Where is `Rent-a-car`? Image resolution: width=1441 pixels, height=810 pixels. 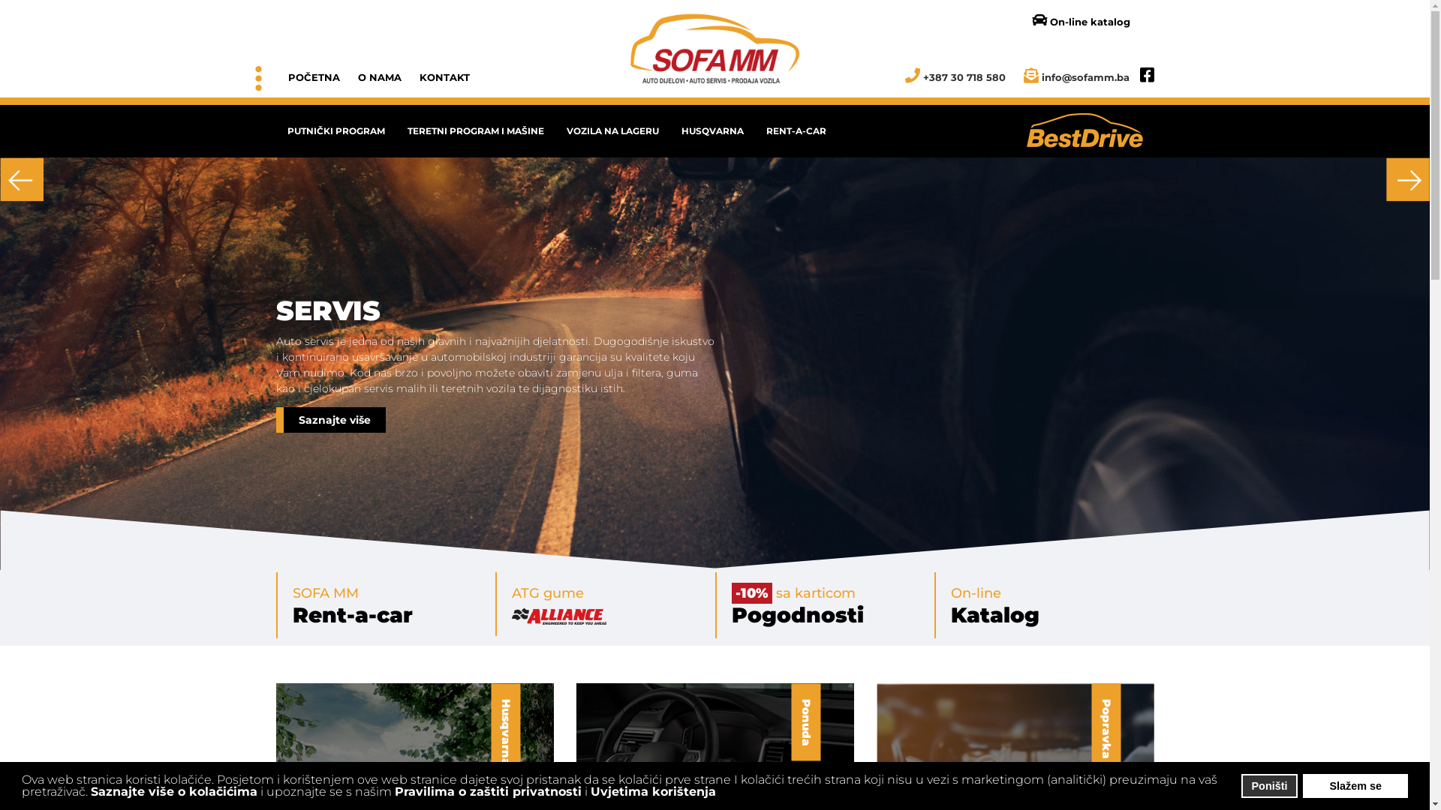 Rent-a-car is located at coordinates (353, 615).